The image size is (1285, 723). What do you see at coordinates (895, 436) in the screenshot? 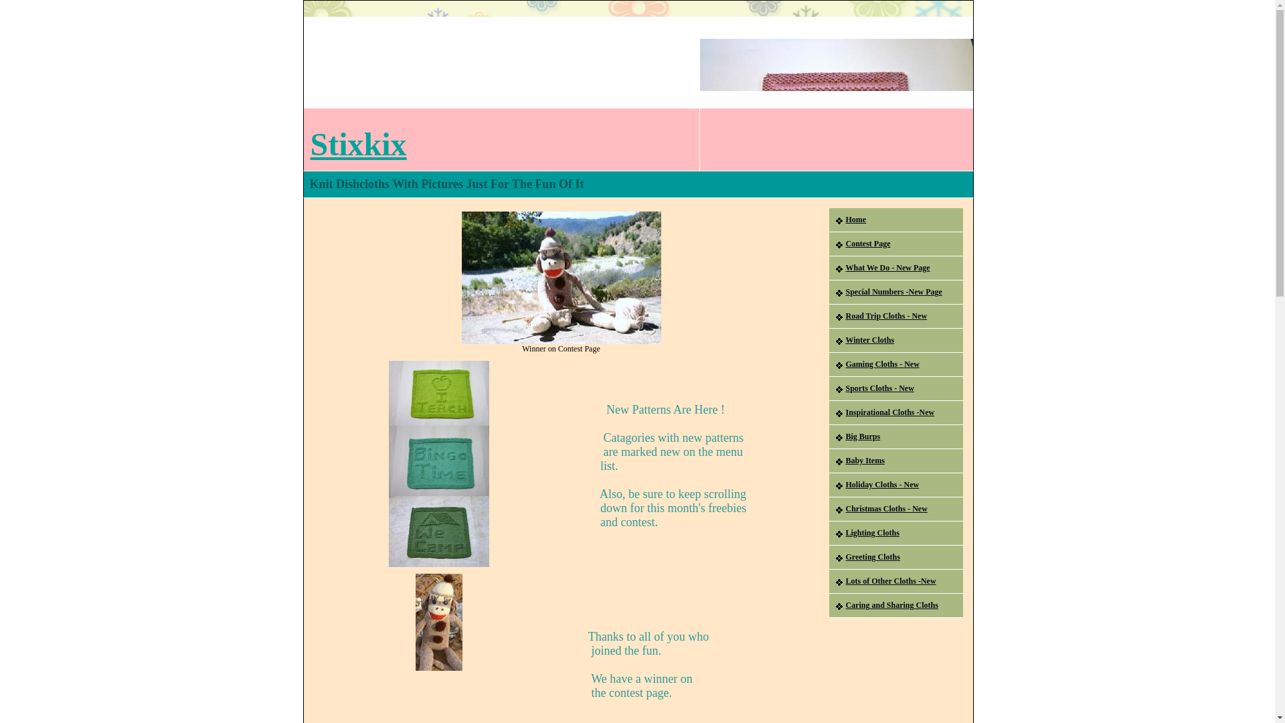
I see `Big Burps` at bounding box center [895, 436].